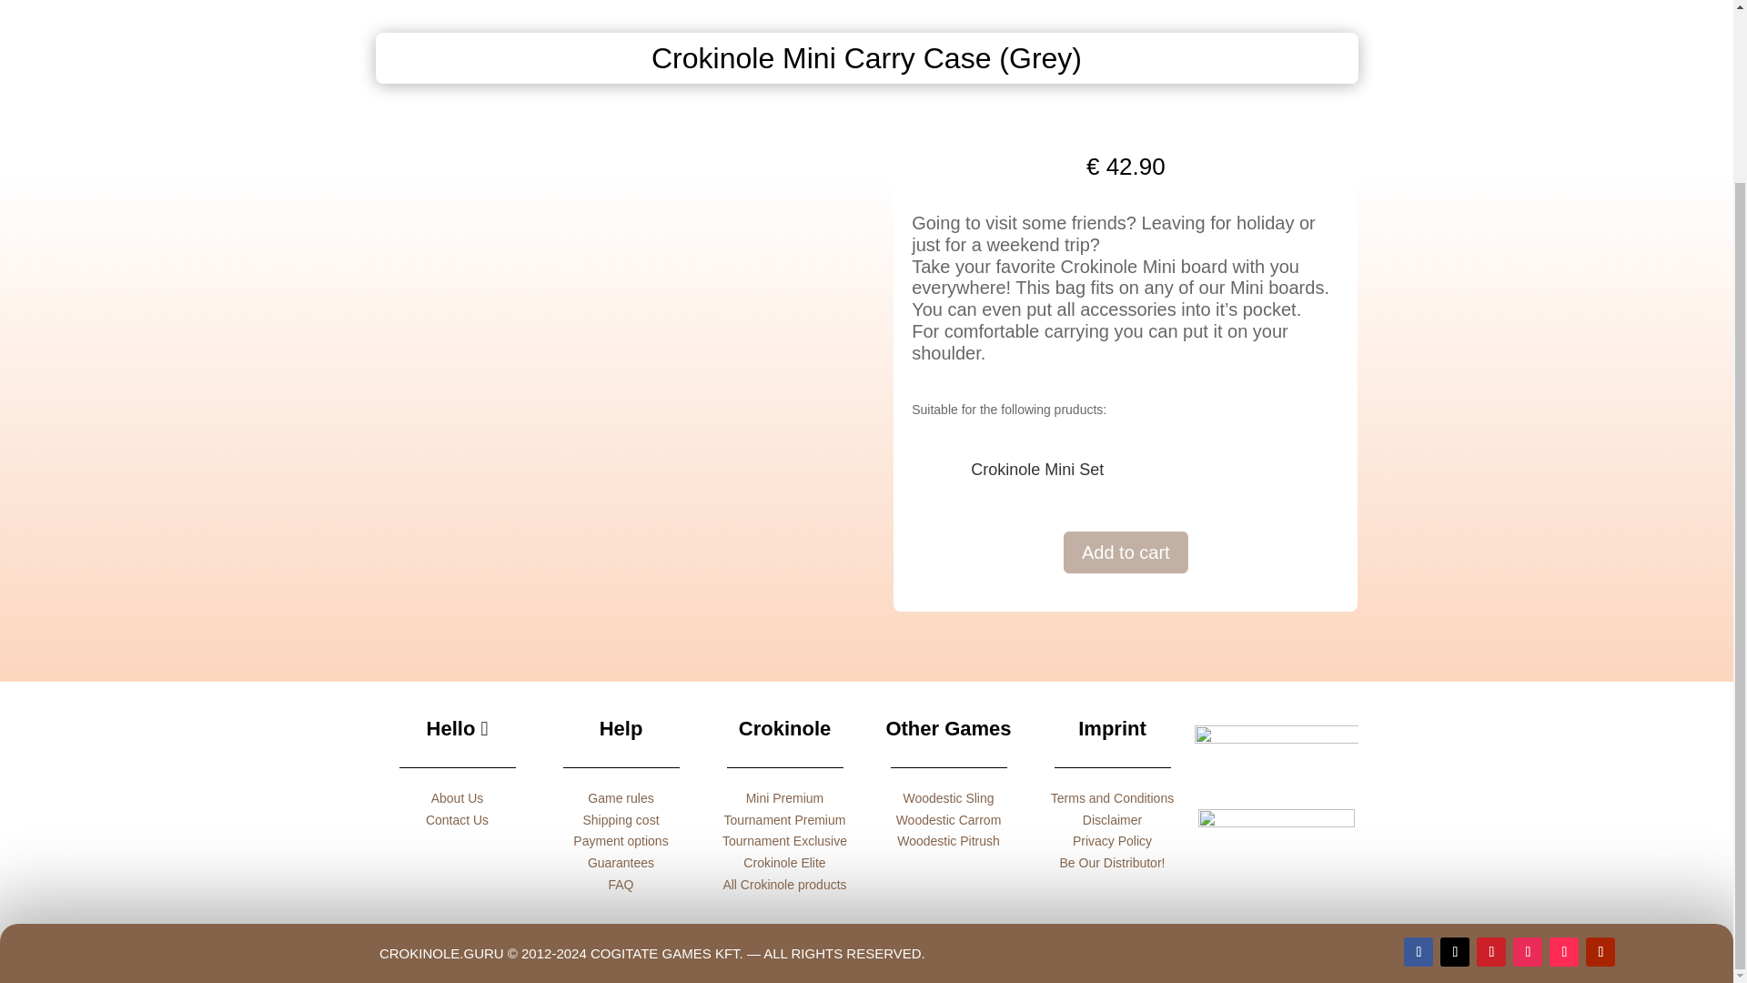 Image resolution: width=1747 pixels, height=983 pixels. What do you see at coordinates (1126, 552) in the screenshot?
I see `Add to cart` at bounding box center [1126, 552].